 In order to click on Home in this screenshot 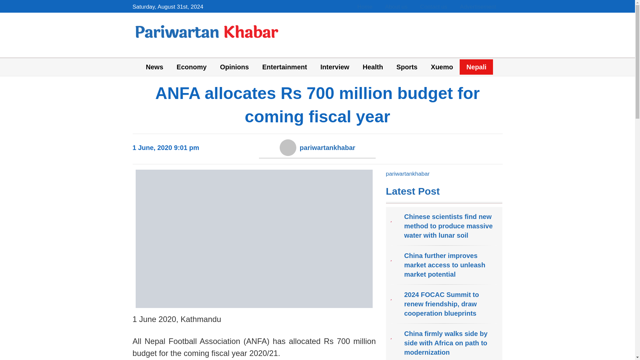, I will do `click(363, 7)`.